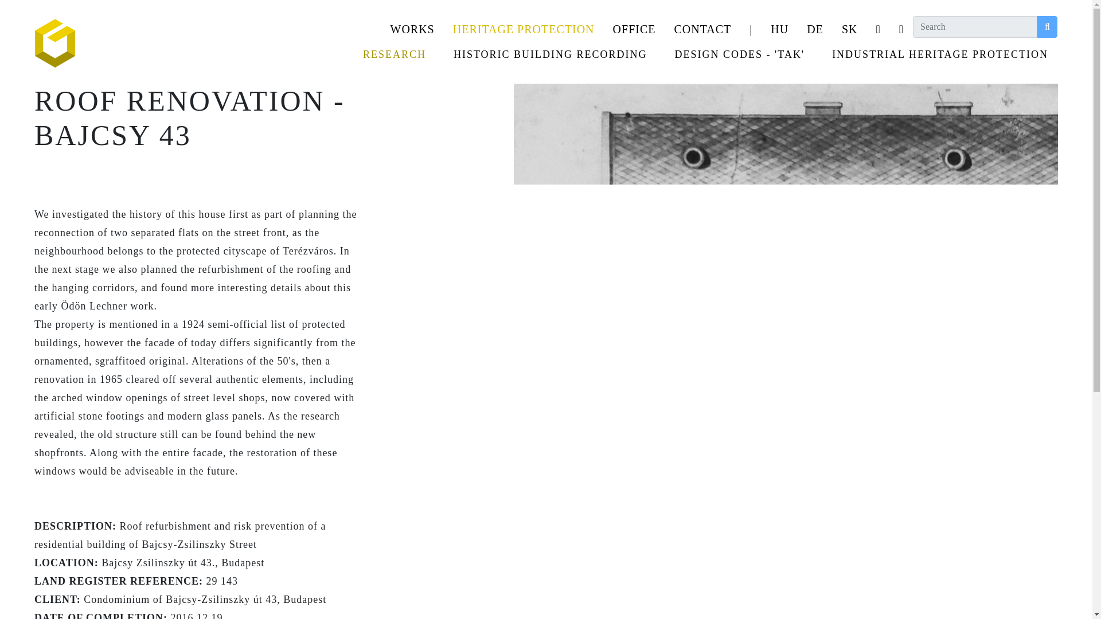  What do you see at coordinates (523, 29) in the screenshot?
I see `HERITAGE PROTECTION` at bounding box center [523, 29].